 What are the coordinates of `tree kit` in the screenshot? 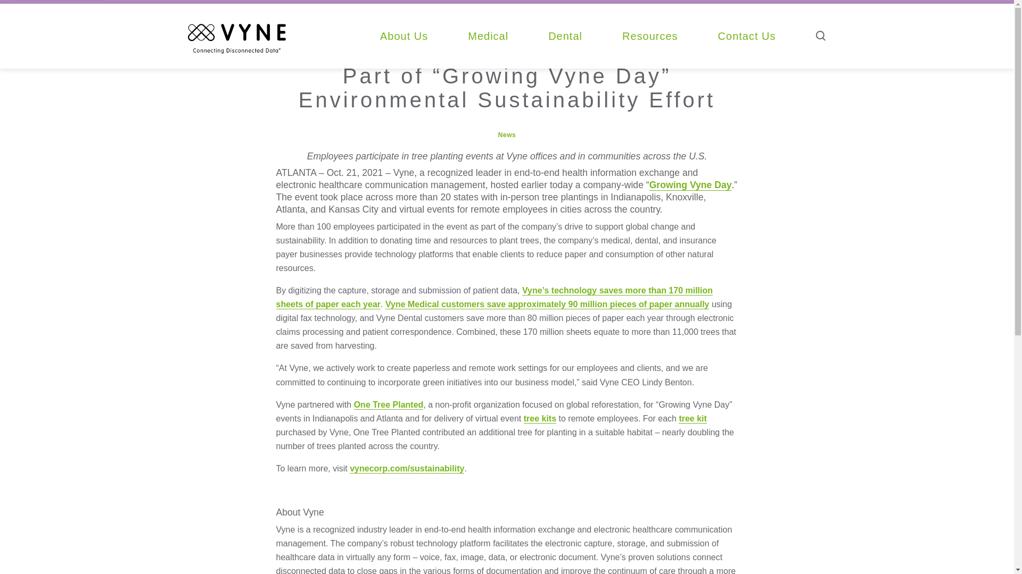 It's located at (692, 419).